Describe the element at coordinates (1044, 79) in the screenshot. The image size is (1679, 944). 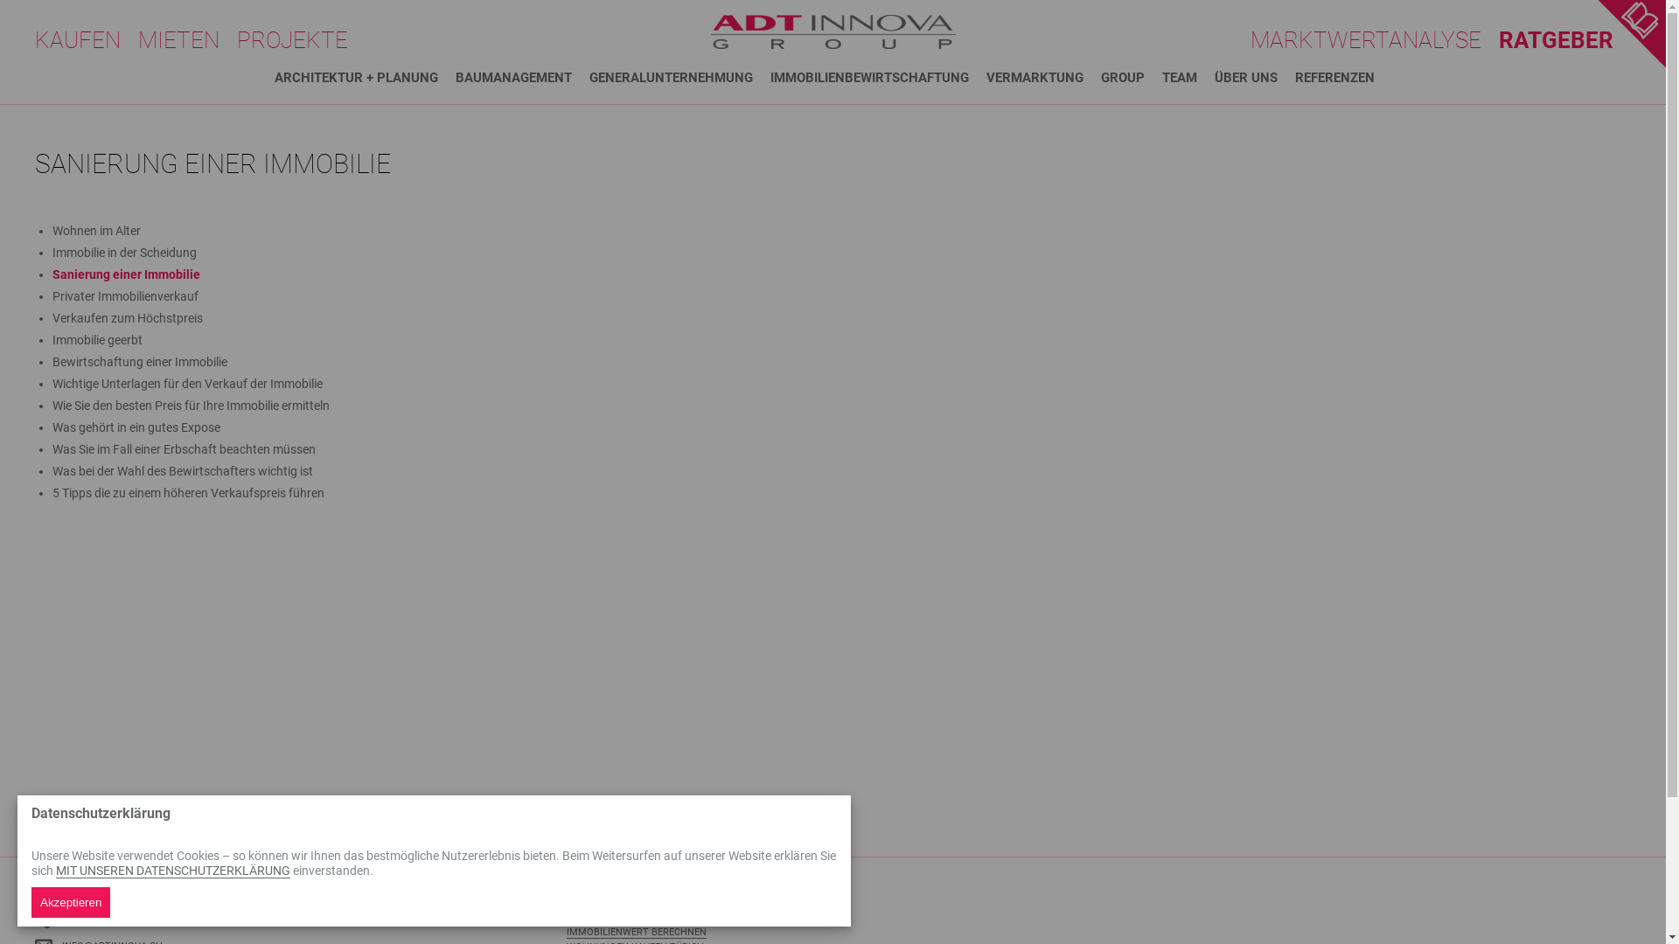
I see `VERMARKTUNG` at that location.